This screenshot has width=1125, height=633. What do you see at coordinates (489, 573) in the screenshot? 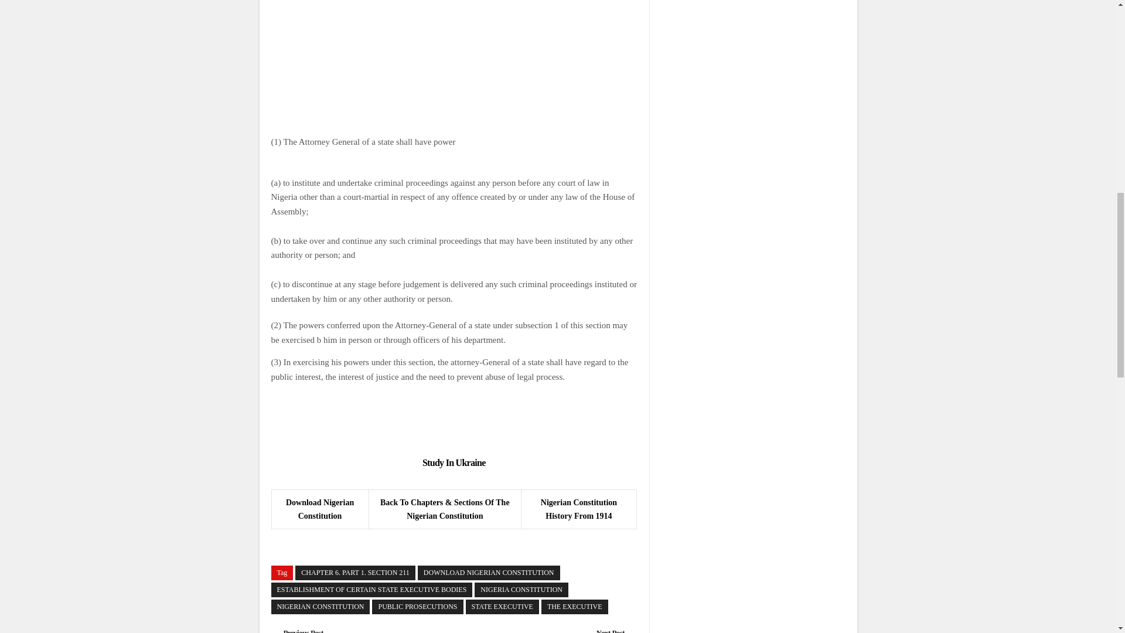
I see `DOWNLOAD NIGERIAN CONSTITUTION` at bounding box center [489, 573].